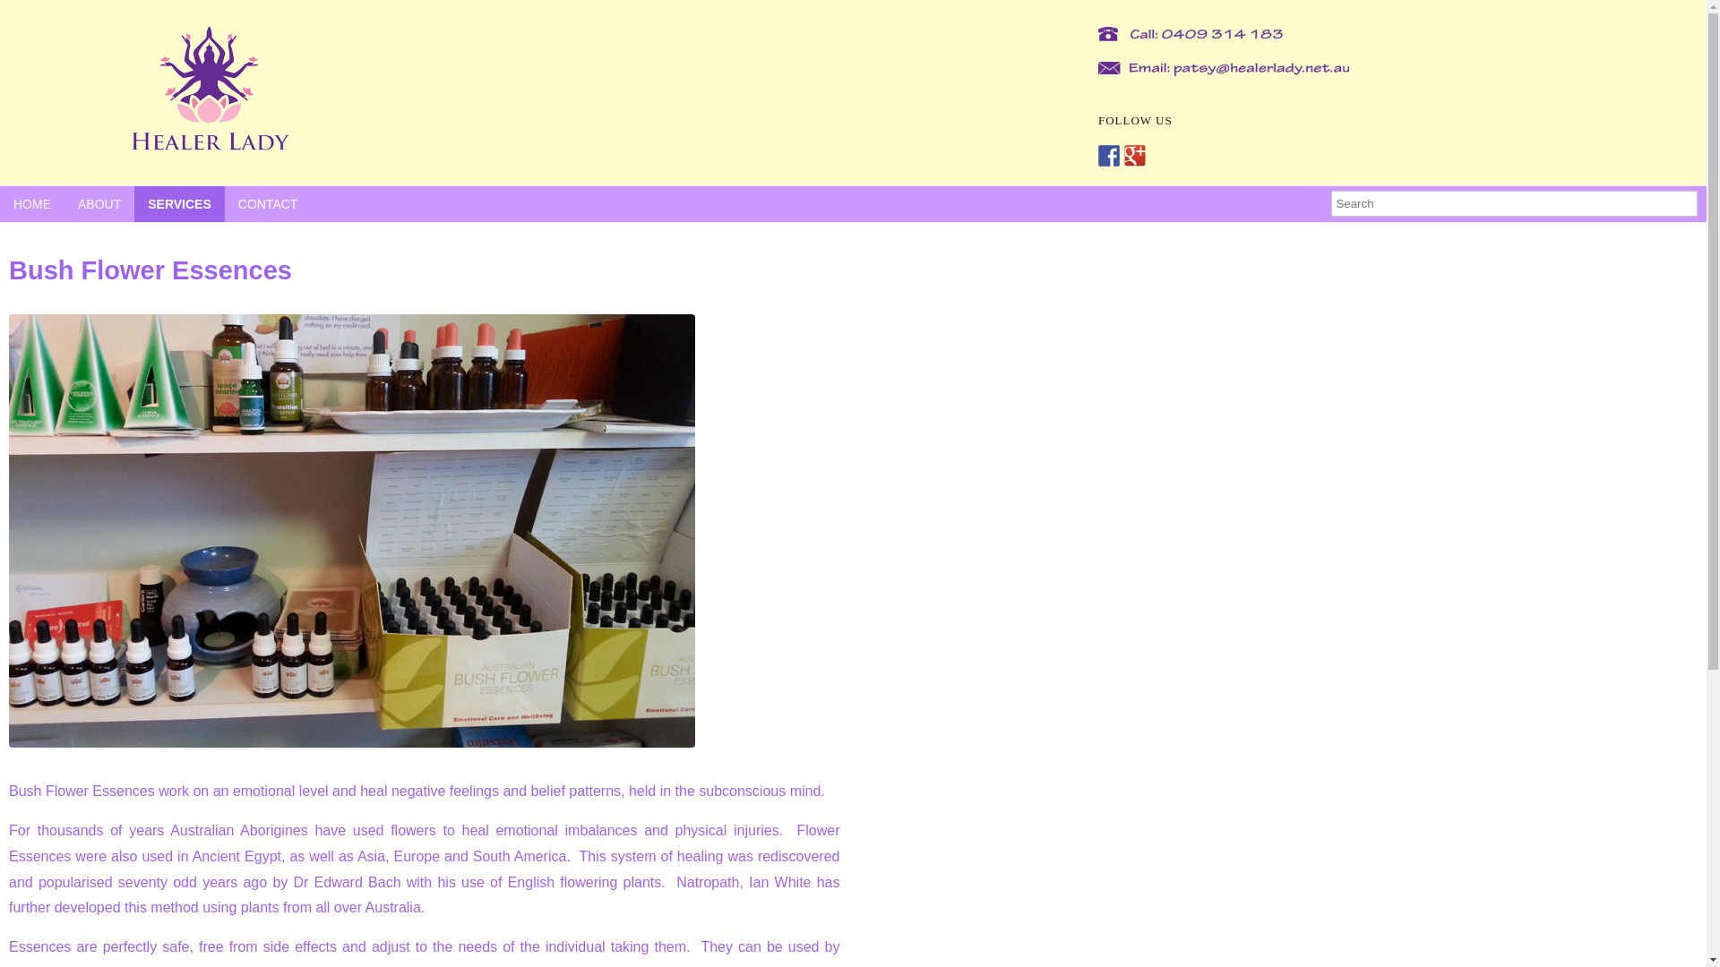 The width and height of the screenshot is (1720, 967). I want to click on Bush Flower Essences, so click(352, 531).